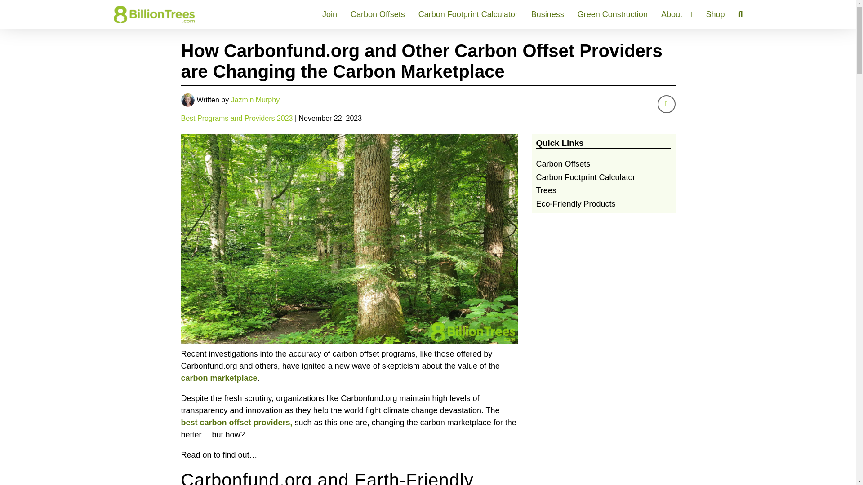 The image size is (863, 485). I want to click on Business, so click(547, 14).